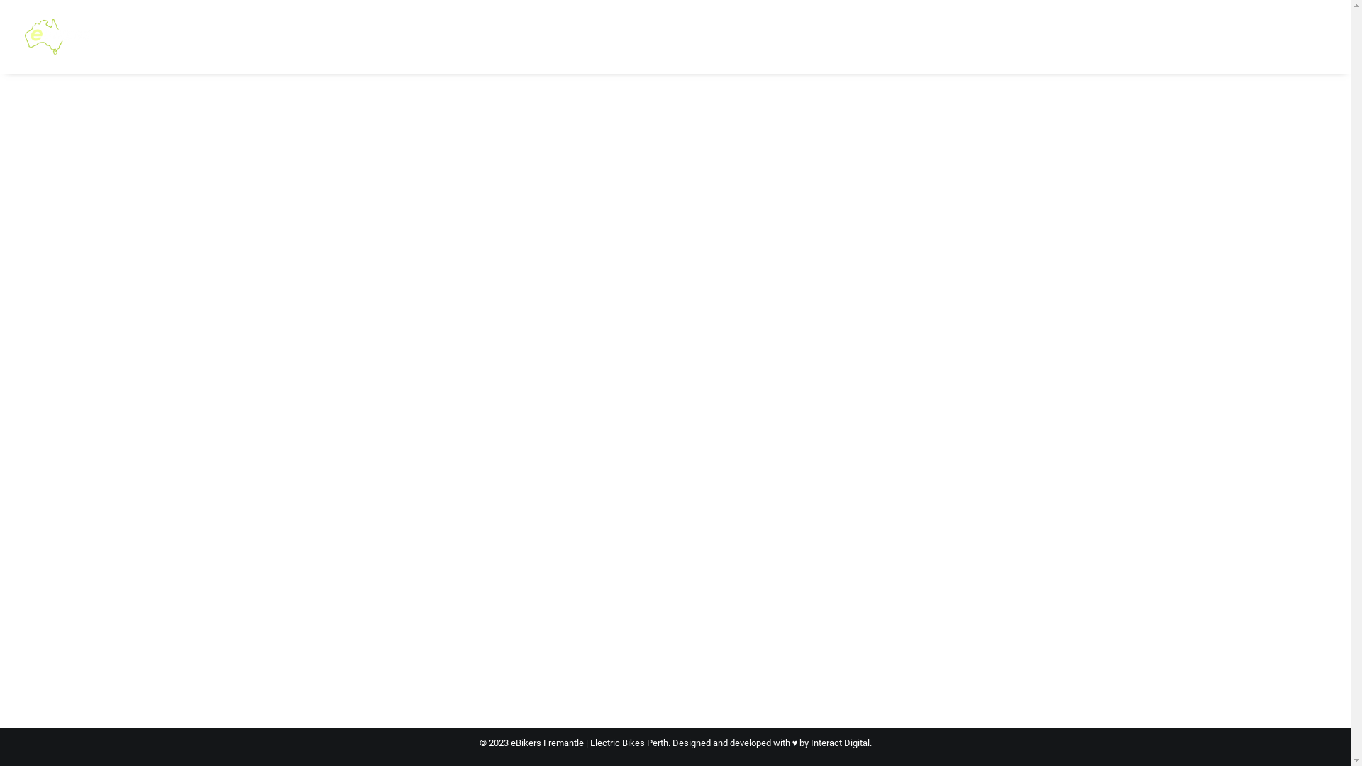  What do you see at coordinates (1317, 37) in the screenshot?
I see `cart` at bounding box center [1317, 37].